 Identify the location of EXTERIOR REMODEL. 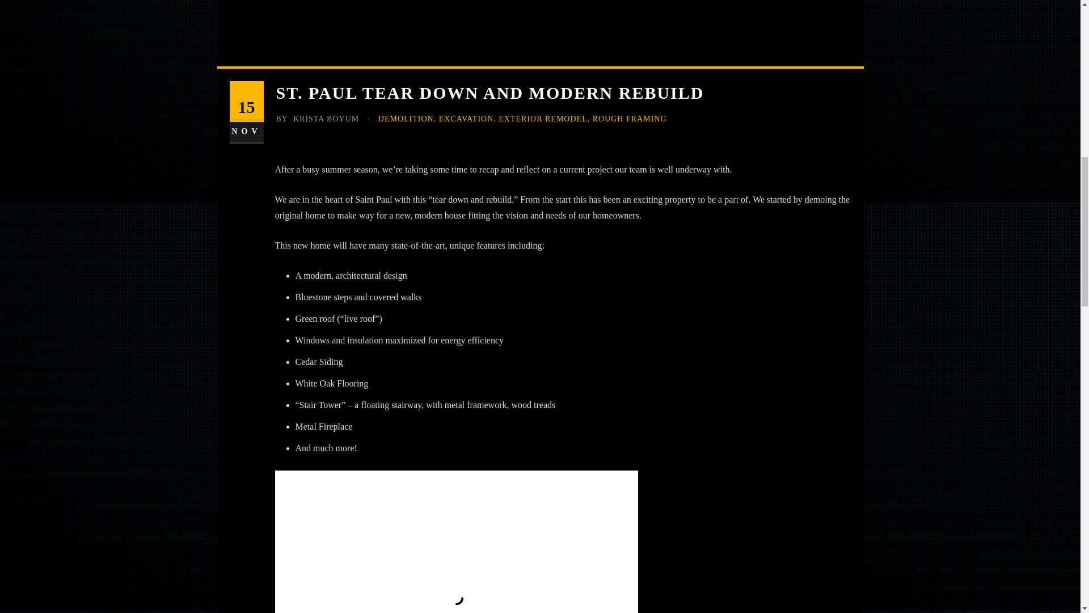
(542, 119).